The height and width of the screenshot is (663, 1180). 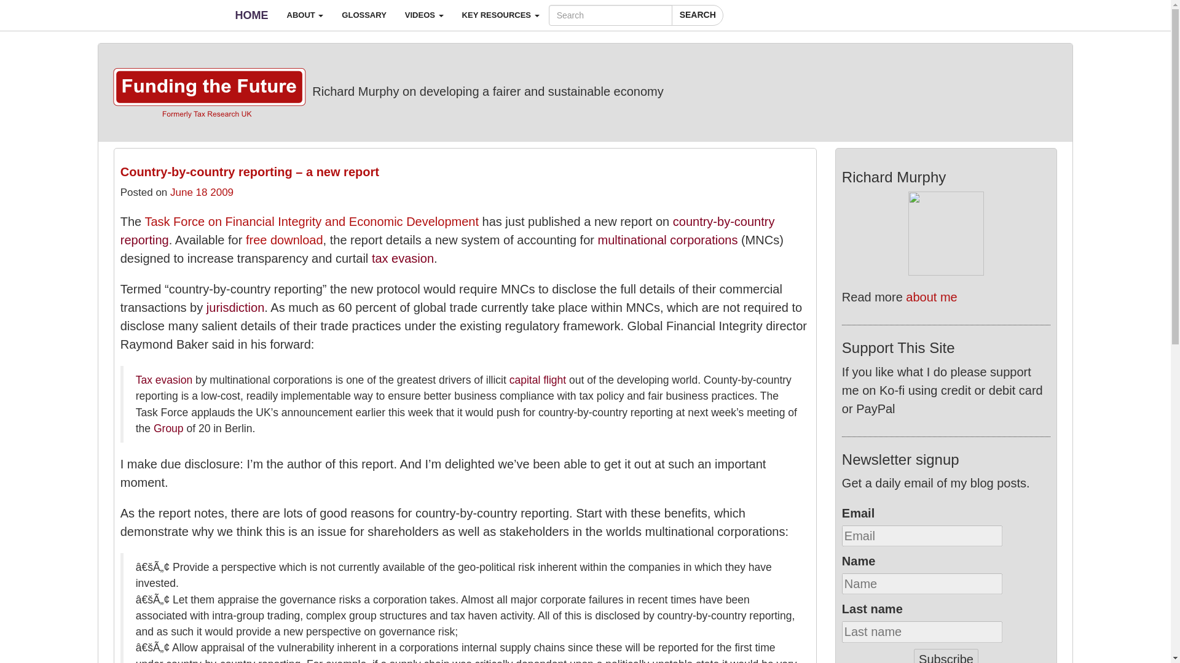 I want to click on free download, so click(x=284, y=239).